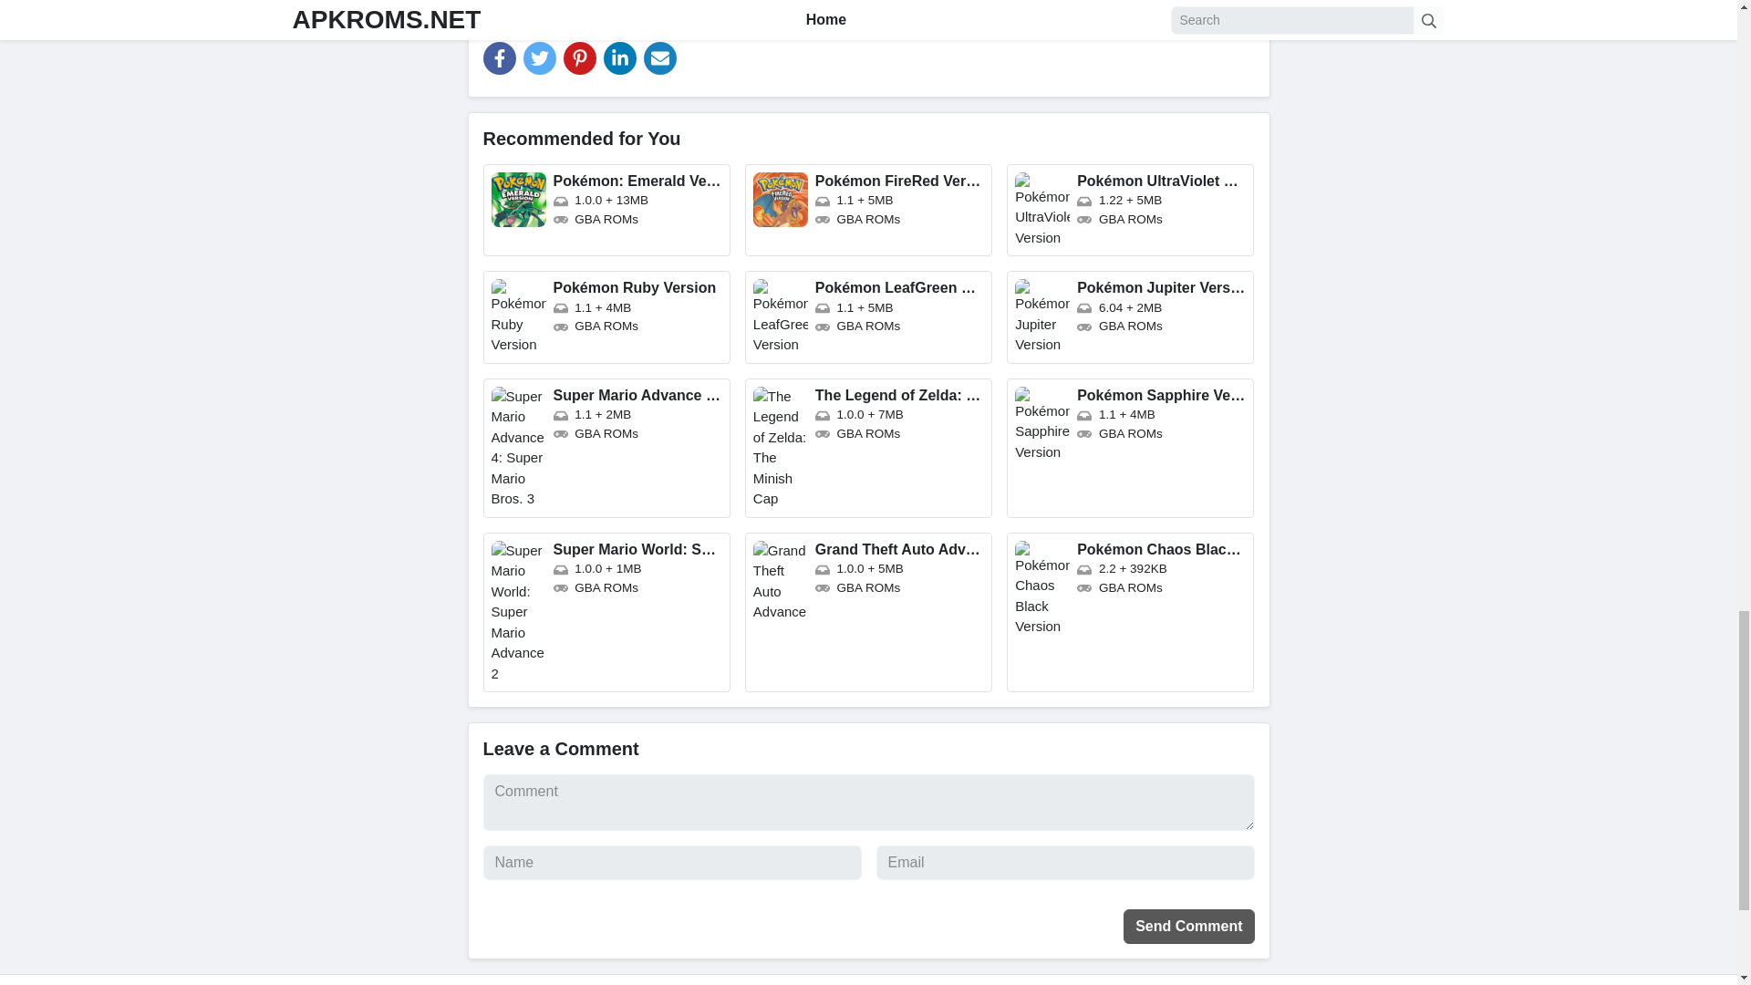  Describe the element at coordinates (606, 613) in the screenshot. I see `Super Mario World: Super Mario Advance 2` at that location.